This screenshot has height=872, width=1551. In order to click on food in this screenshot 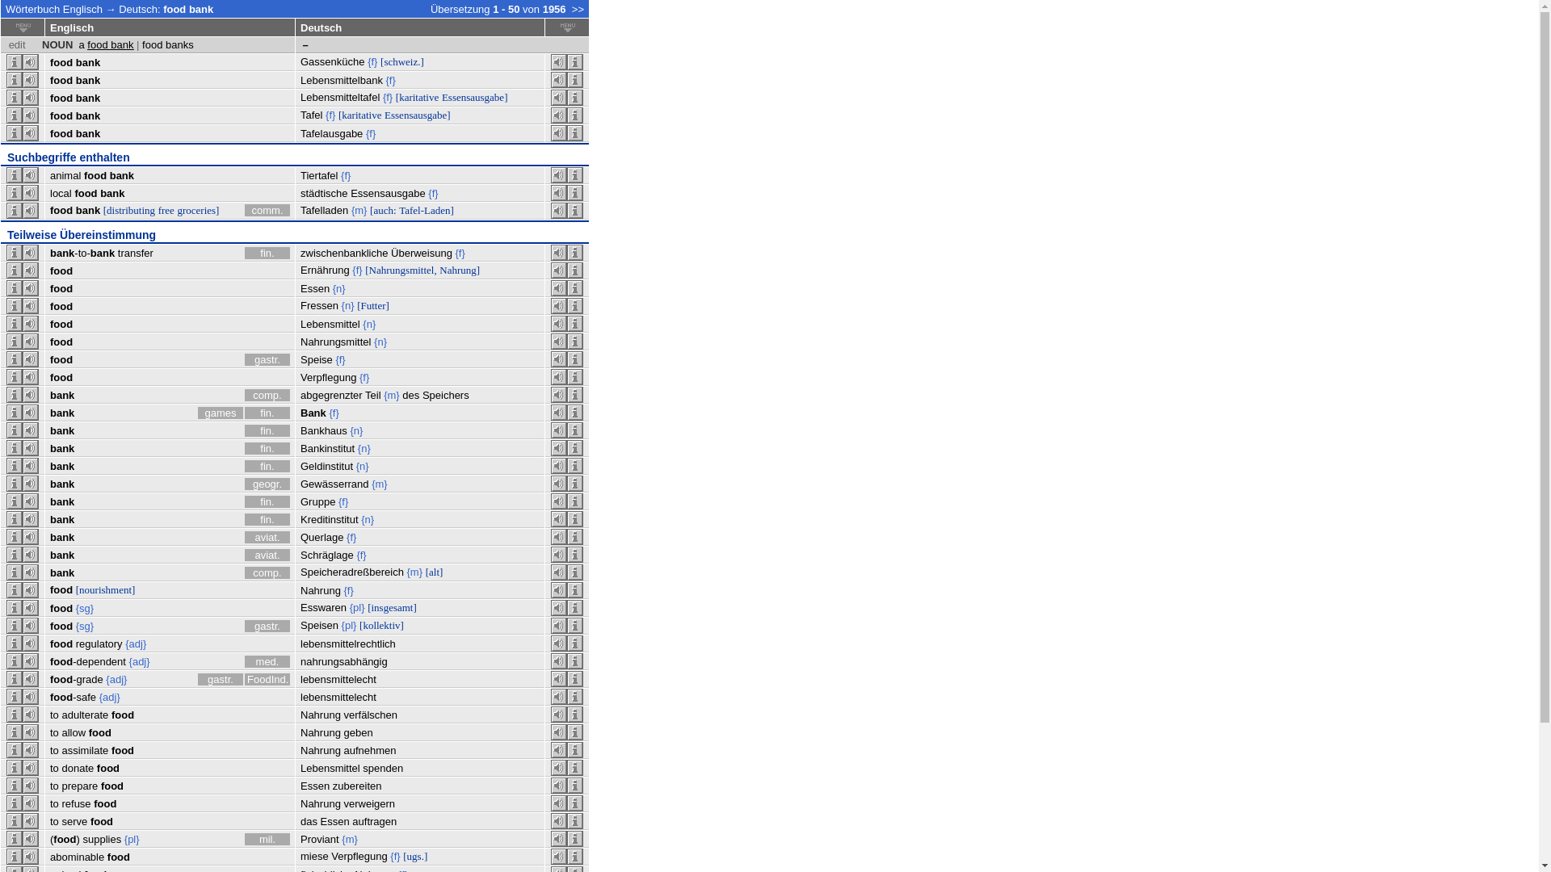, I will do `click(95, 176)`.